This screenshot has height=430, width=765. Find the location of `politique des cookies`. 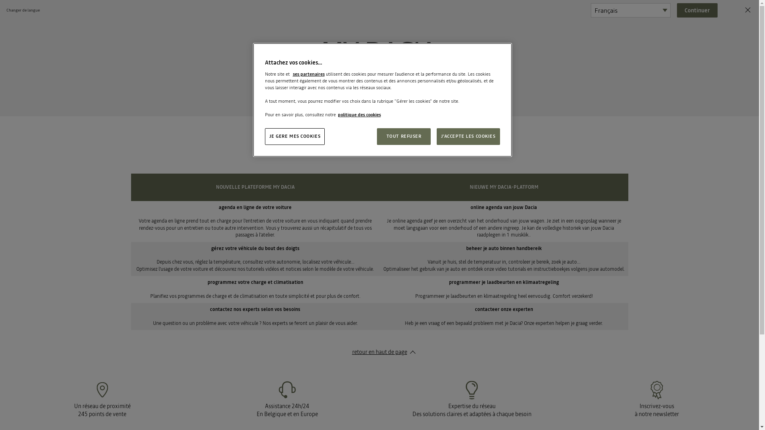

politique des cookies is located at coordinates (359, 115).